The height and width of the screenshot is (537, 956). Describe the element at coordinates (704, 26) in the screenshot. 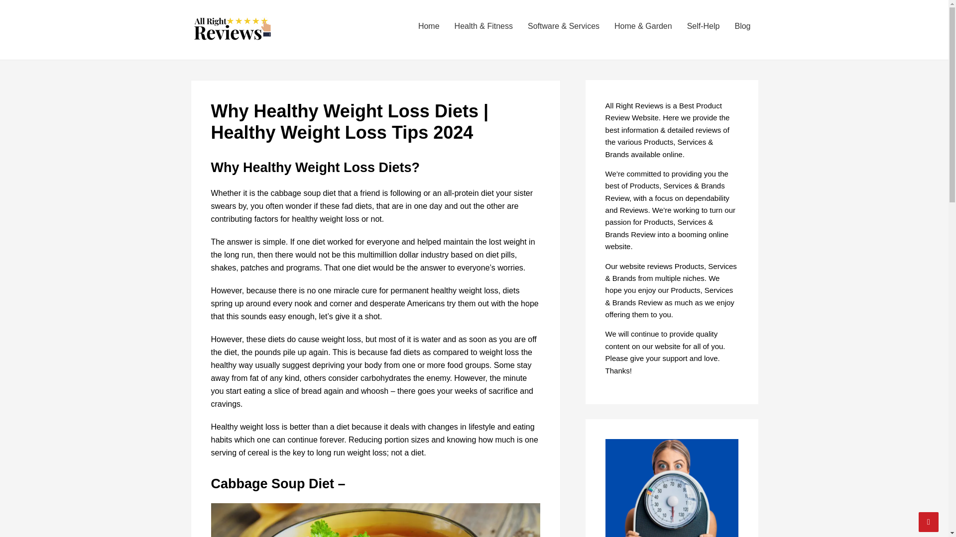

I see `Self-Help` at that location.